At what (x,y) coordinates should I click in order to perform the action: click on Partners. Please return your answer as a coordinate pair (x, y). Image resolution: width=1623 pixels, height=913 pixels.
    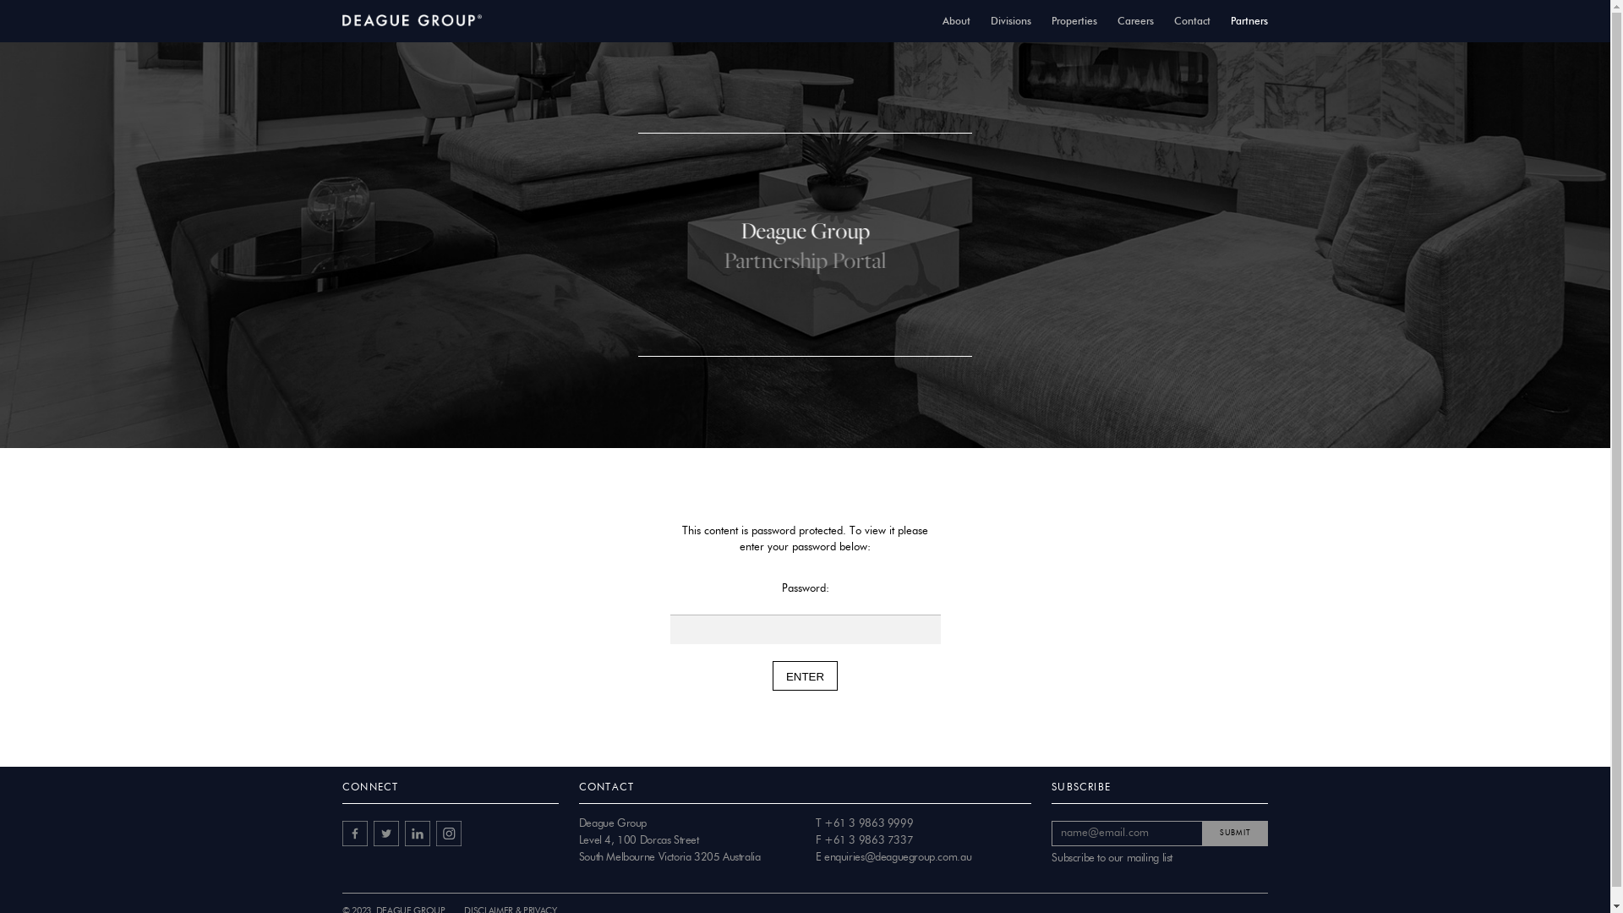
    Looking at the image, I should click on (1249, 21).